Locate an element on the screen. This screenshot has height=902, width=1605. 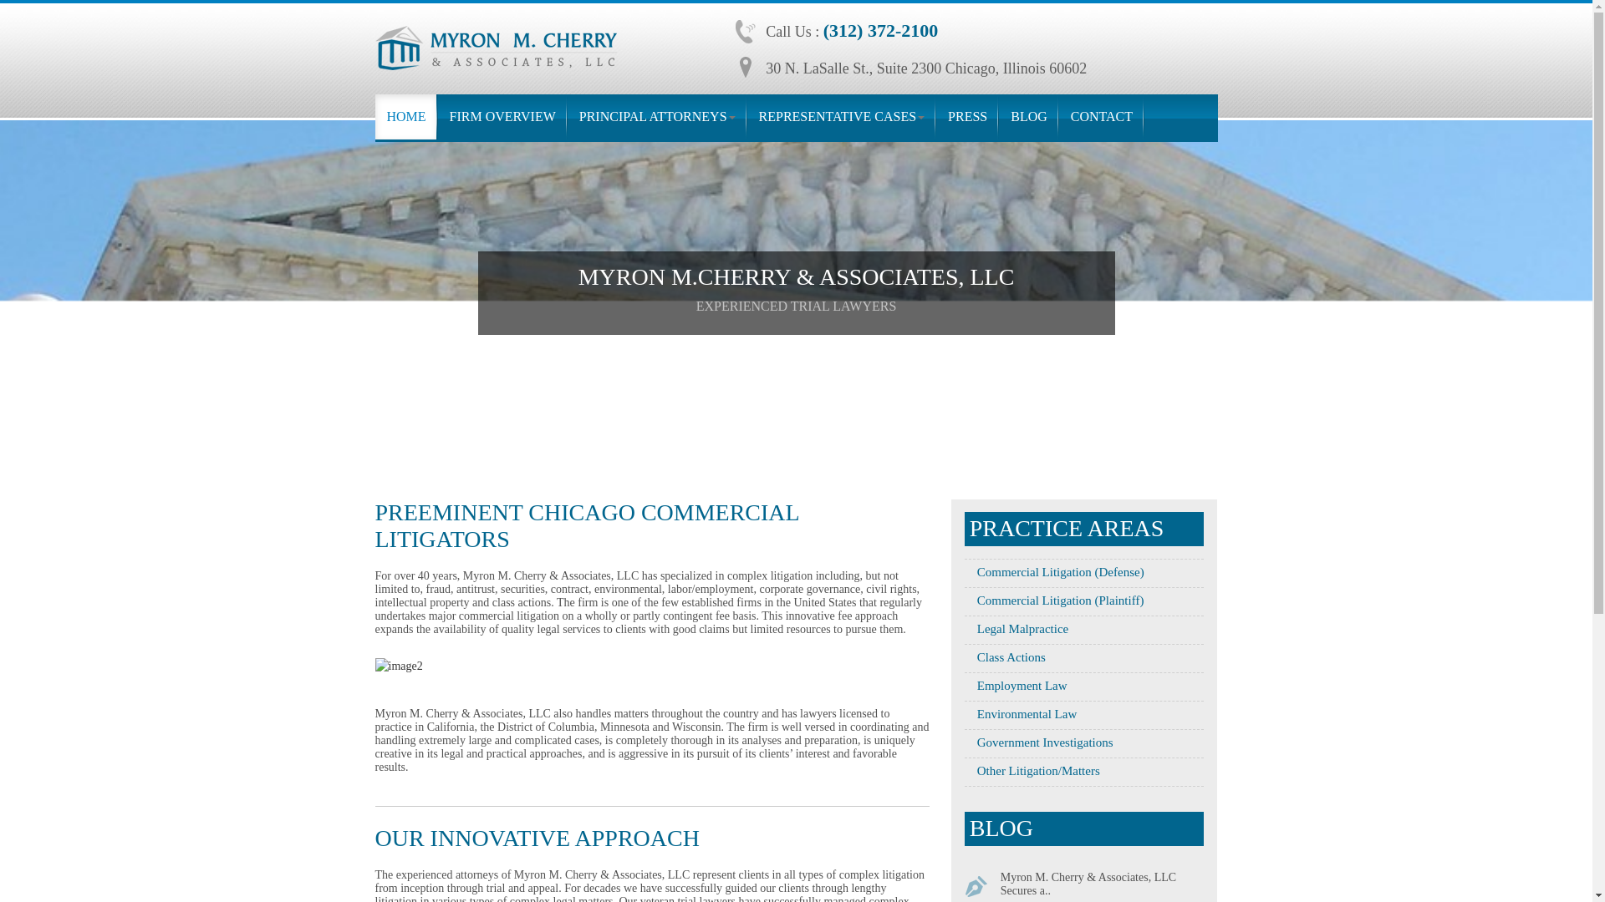
Government Investigations is located at coordinates (1038, 742).